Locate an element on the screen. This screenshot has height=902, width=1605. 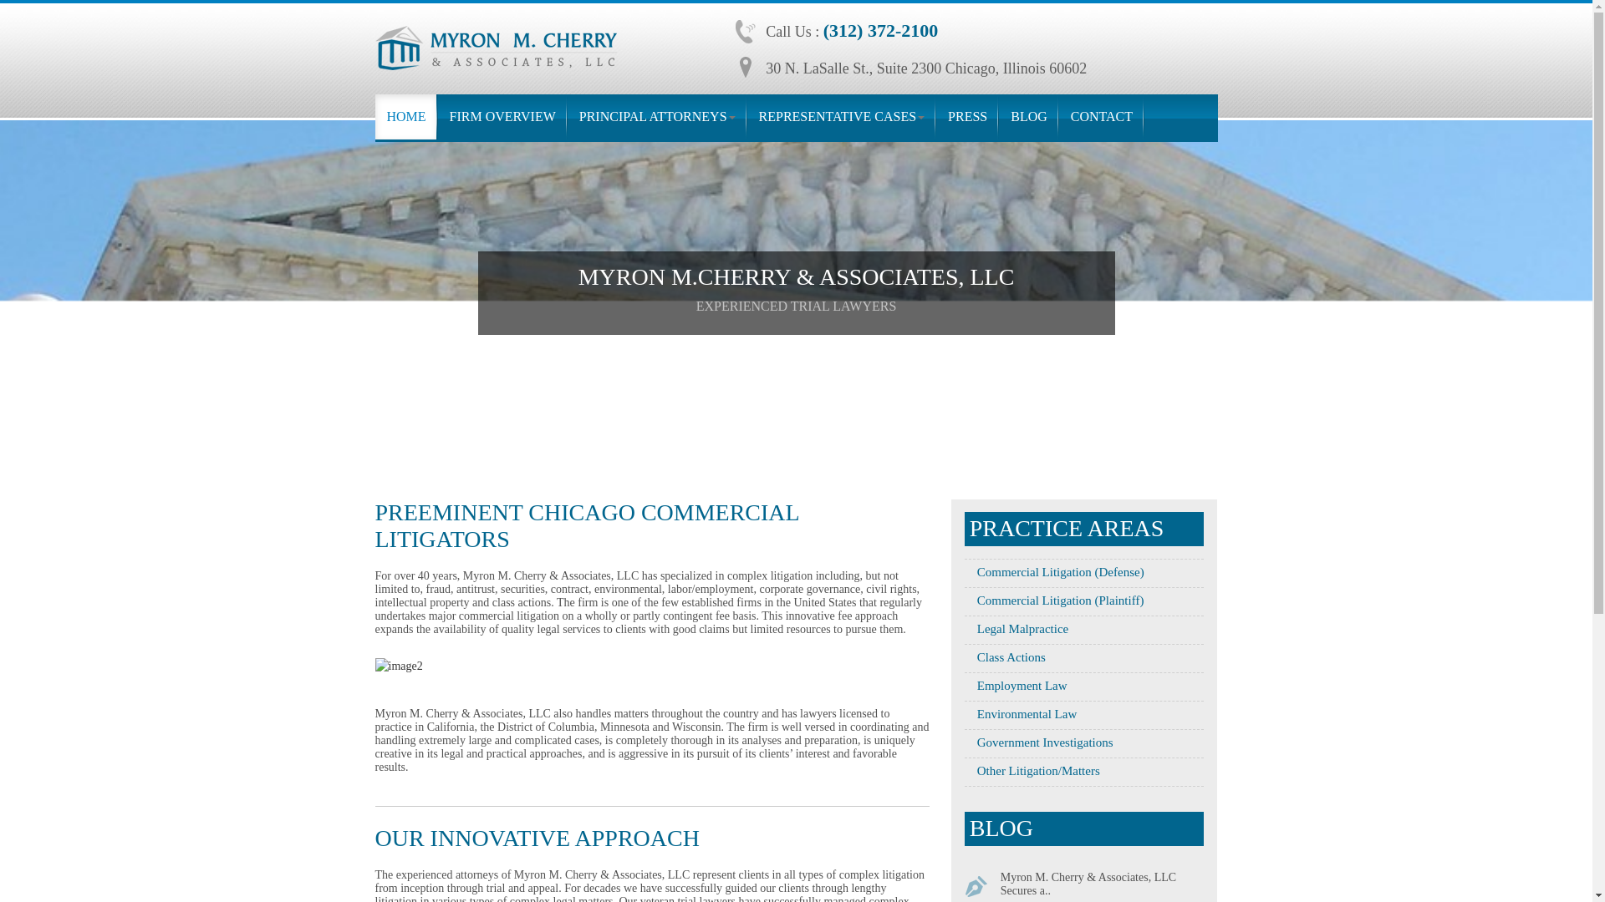
Government Investigations is located at coordinates (1038, 742).